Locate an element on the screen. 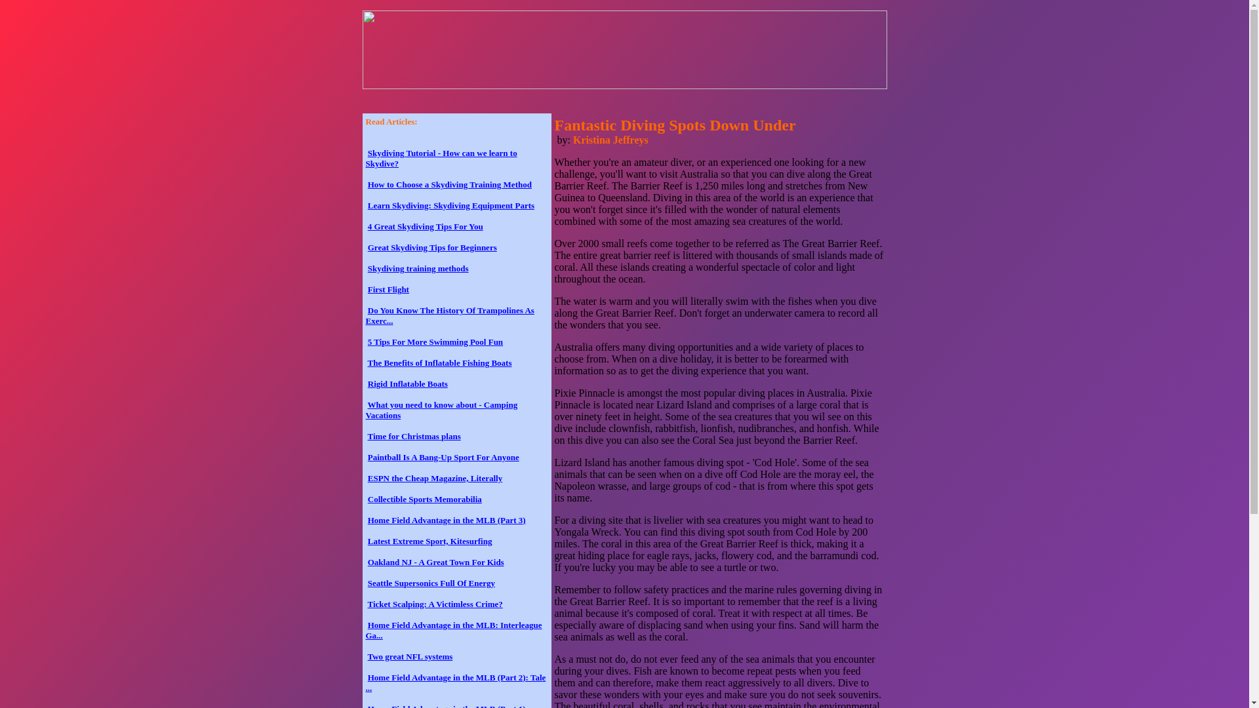 This screenshot has height=708, width=1259. 4 Great Skydiving Tips For You is located at coordinates (425, 227).